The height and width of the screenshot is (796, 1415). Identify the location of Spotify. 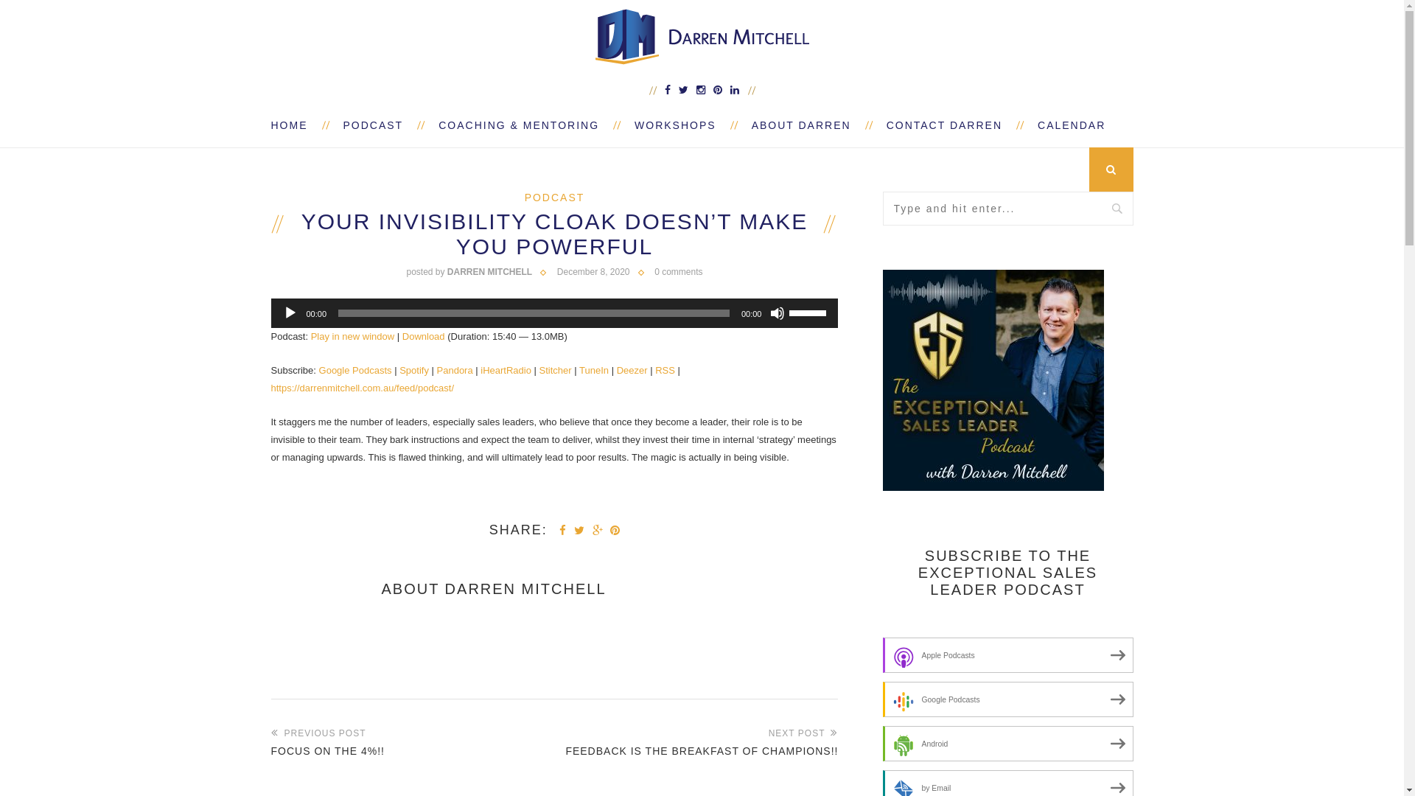
(414, 370).